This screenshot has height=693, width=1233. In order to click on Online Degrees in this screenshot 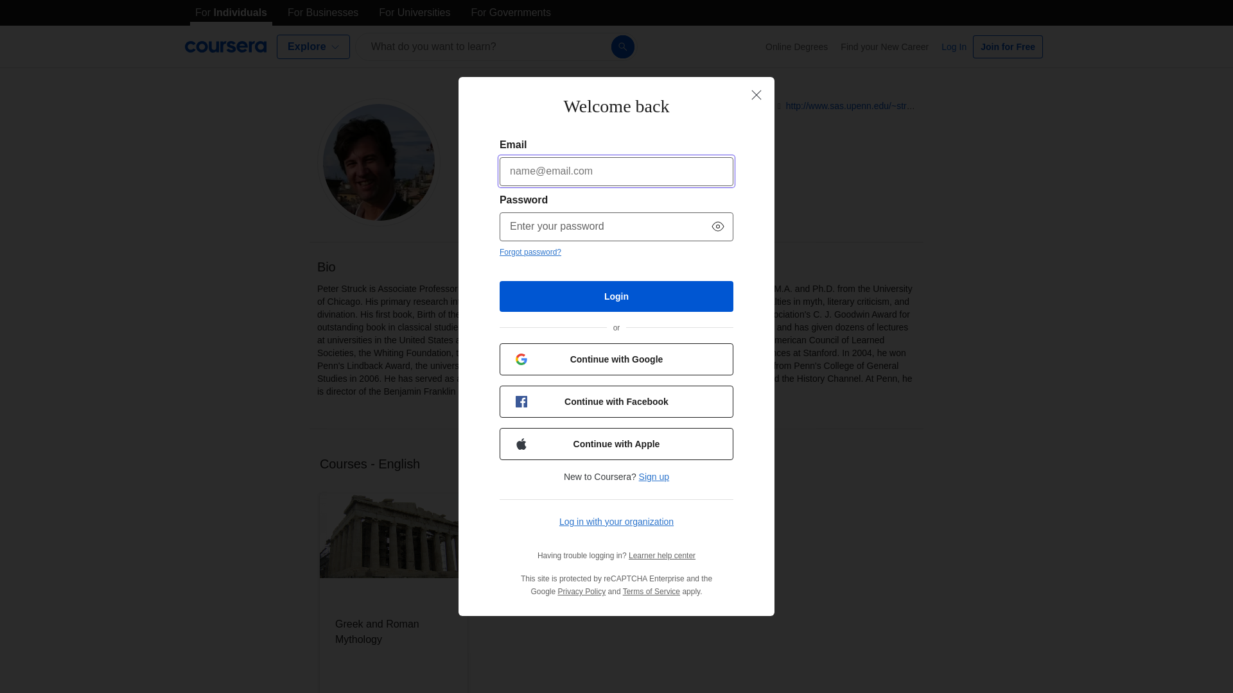, I will do `click(796, 46)`.